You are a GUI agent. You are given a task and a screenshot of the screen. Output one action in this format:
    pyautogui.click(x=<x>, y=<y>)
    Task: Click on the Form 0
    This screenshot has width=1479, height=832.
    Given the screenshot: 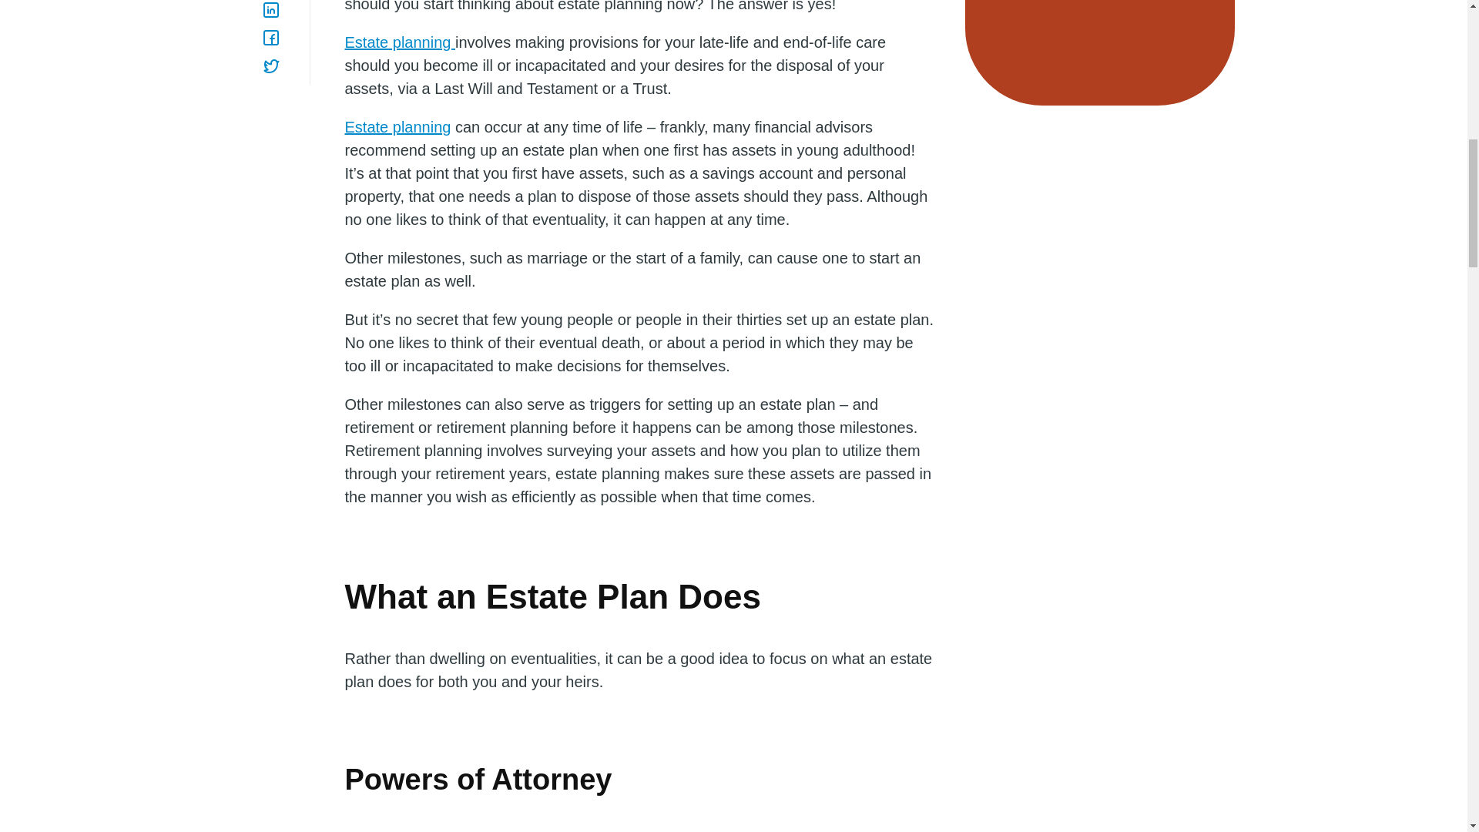 What is the action you would take?
    pyautogui.click(x=1099, y=34)
    